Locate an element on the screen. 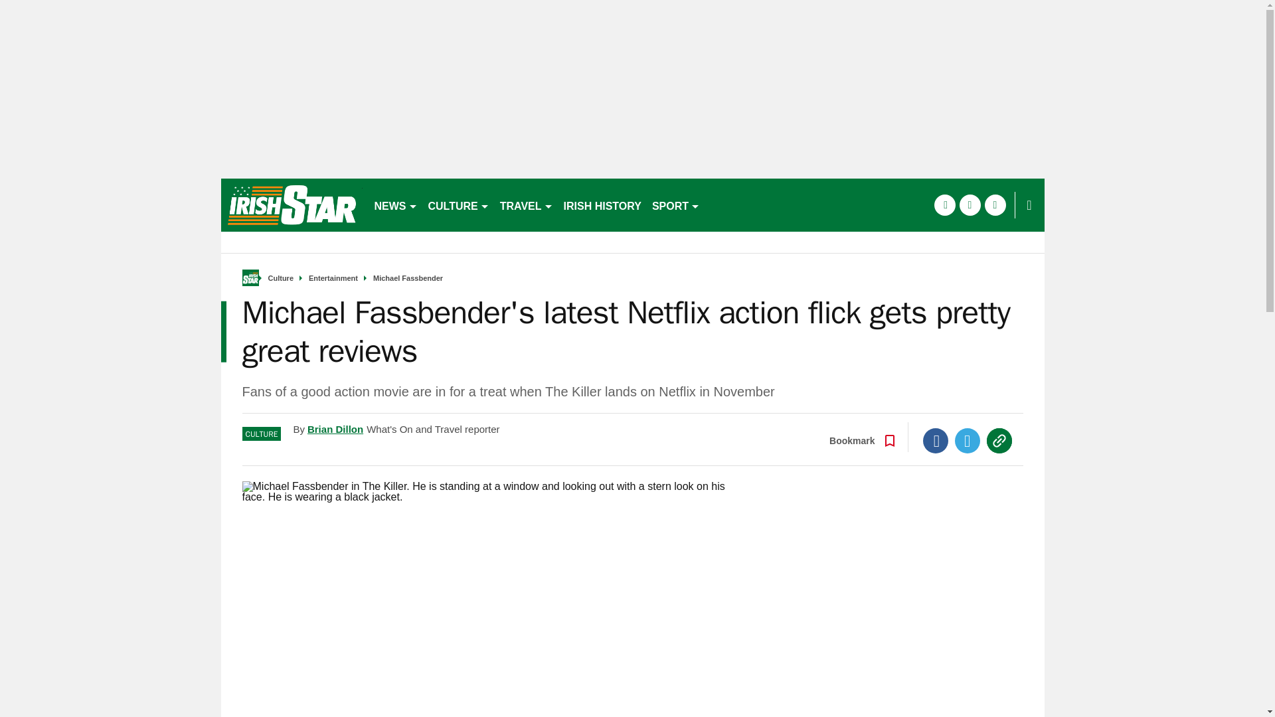  instagram is located at coordinates (995, 204).